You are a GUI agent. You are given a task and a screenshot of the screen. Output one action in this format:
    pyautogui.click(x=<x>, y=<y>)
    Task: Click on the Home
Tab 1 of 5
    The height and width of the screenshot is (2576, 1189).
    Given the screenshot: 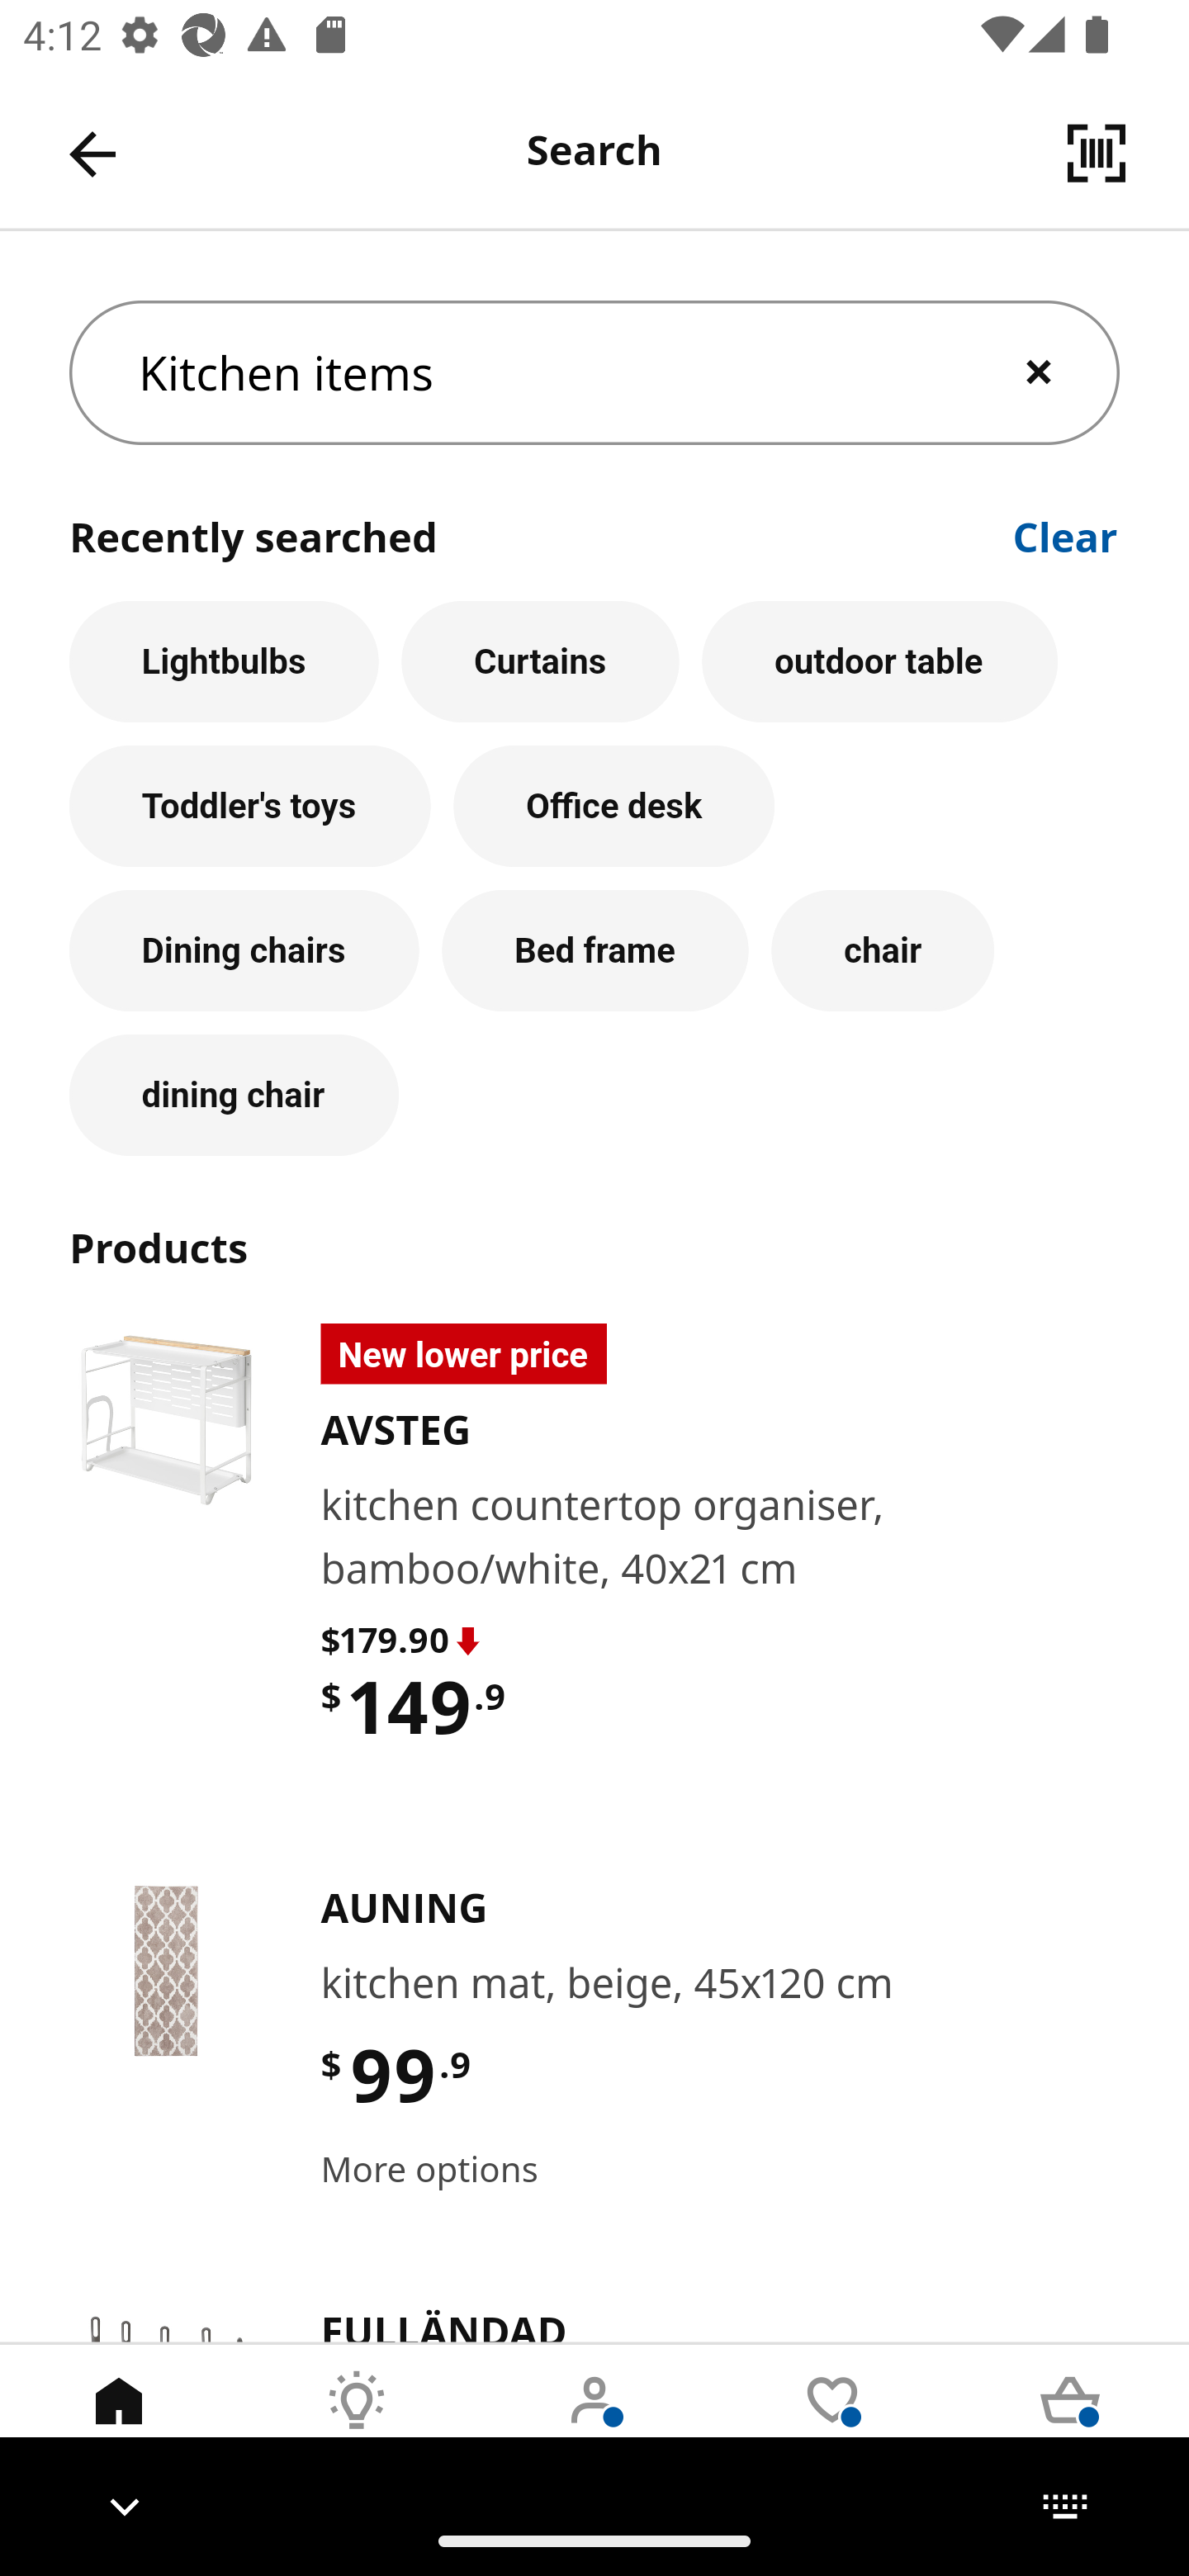 What is the action you would take?
    pyautogui.click(x=119, y=2425)
    